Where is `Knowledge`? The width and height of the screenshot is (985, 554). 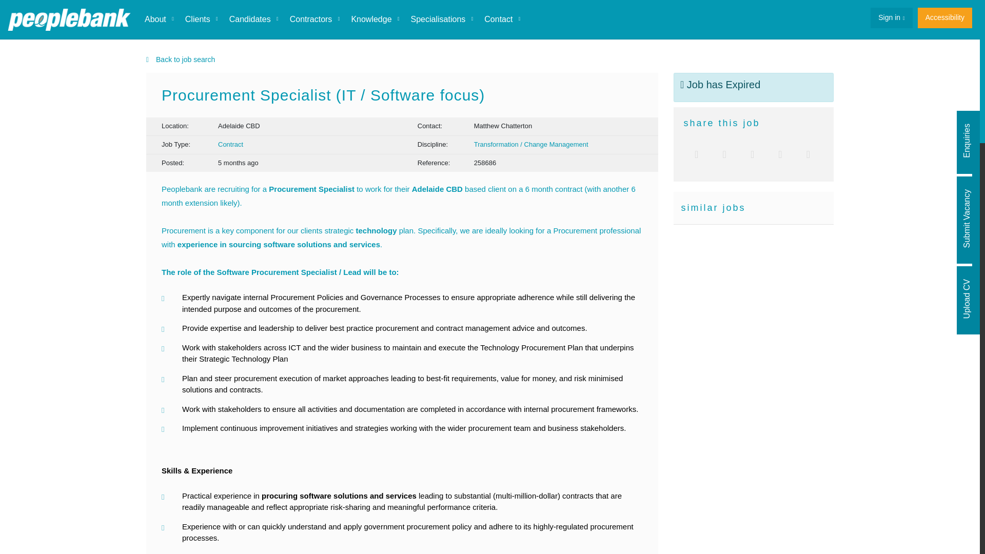
Knowledge is located at coordinates (375, 19).